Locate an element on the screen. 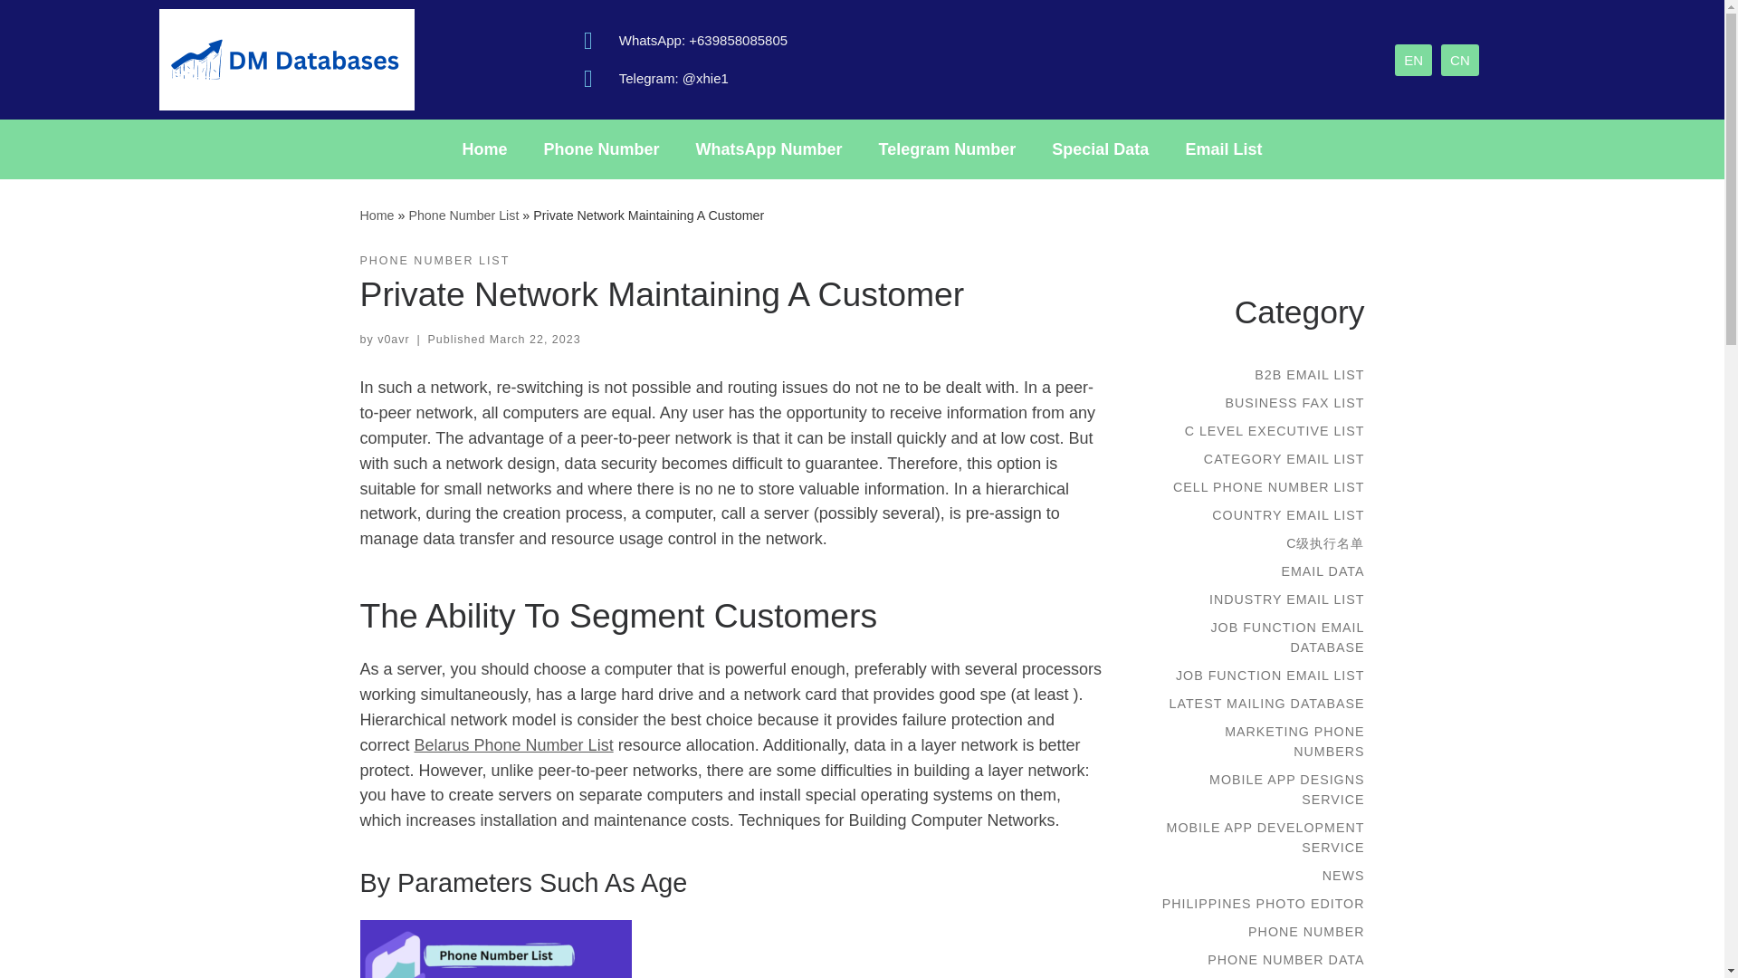  CN is located at coordinates (1459, 59).